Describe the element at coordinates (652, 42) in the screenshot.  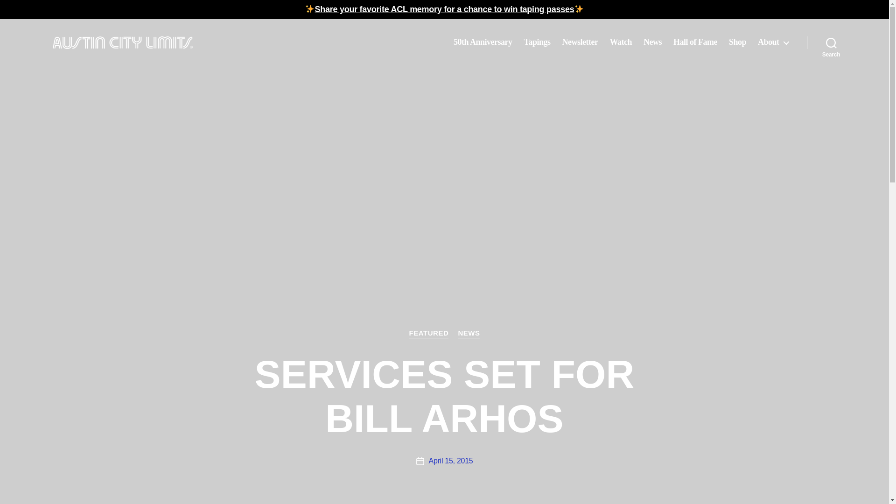
I see `News` at that location.